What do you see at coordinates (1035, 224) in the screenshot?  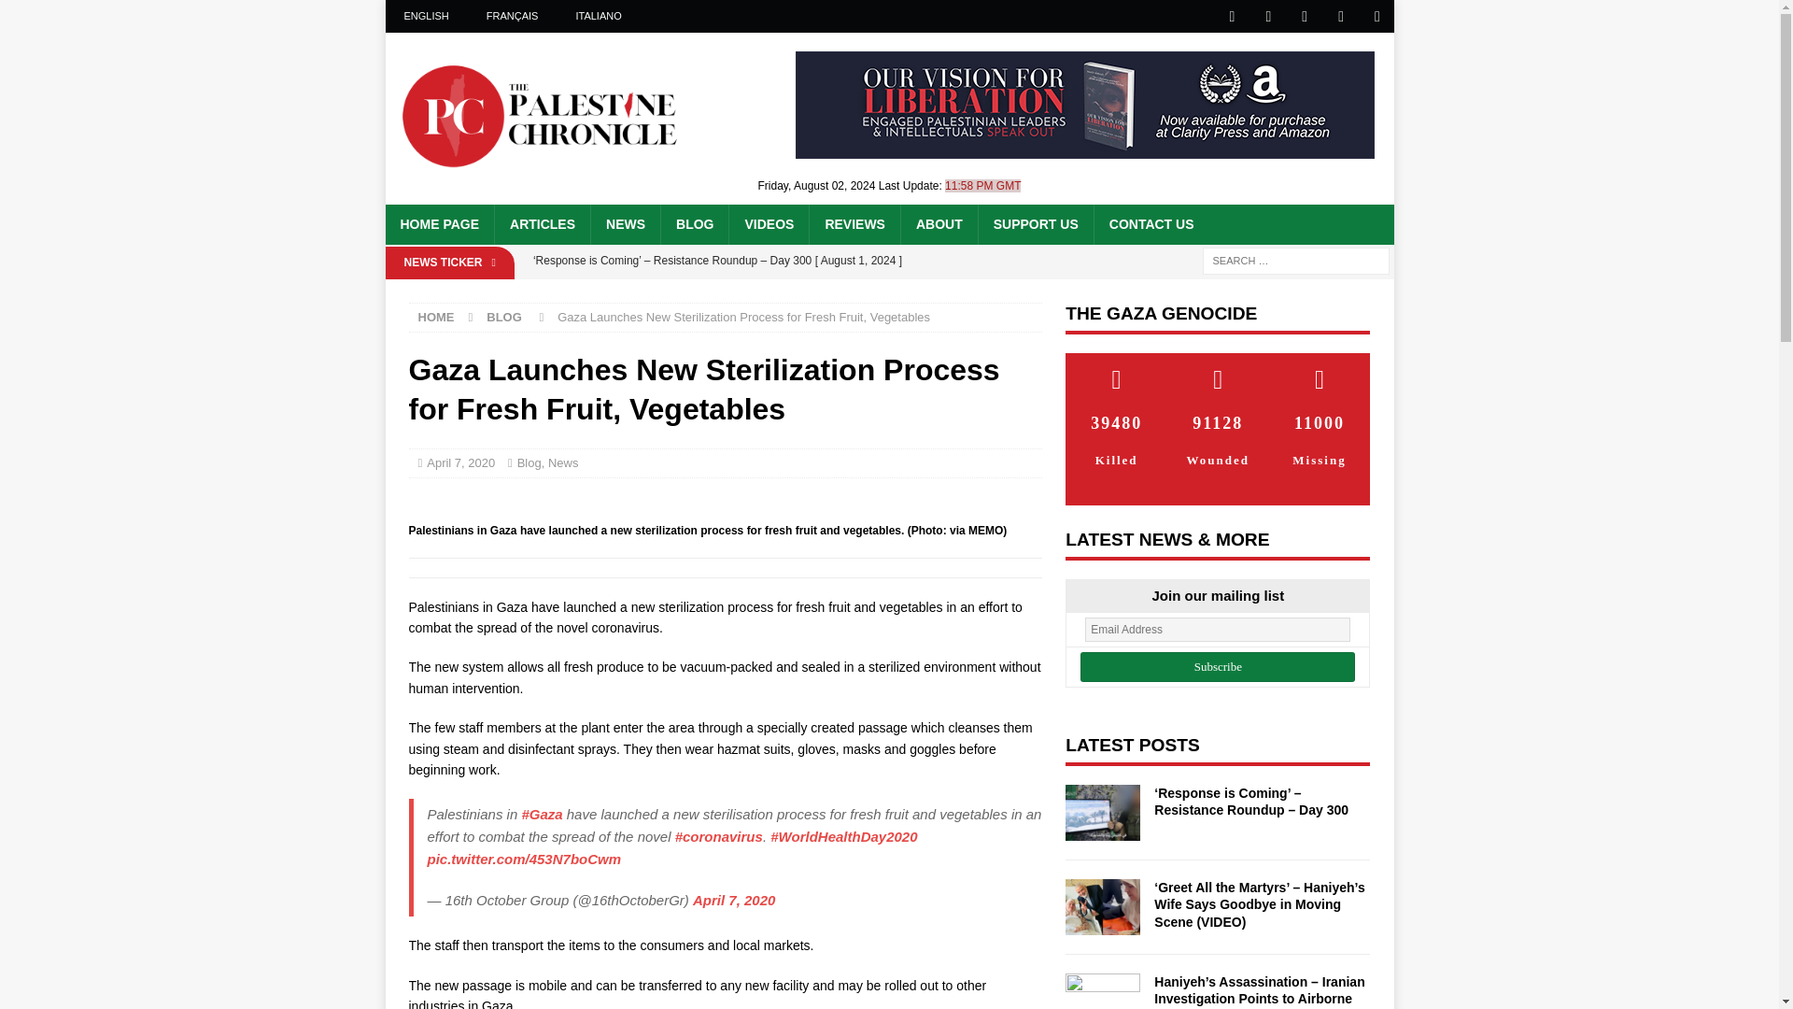 I see `SUPPORT US` at bounding box center [1035, 224].